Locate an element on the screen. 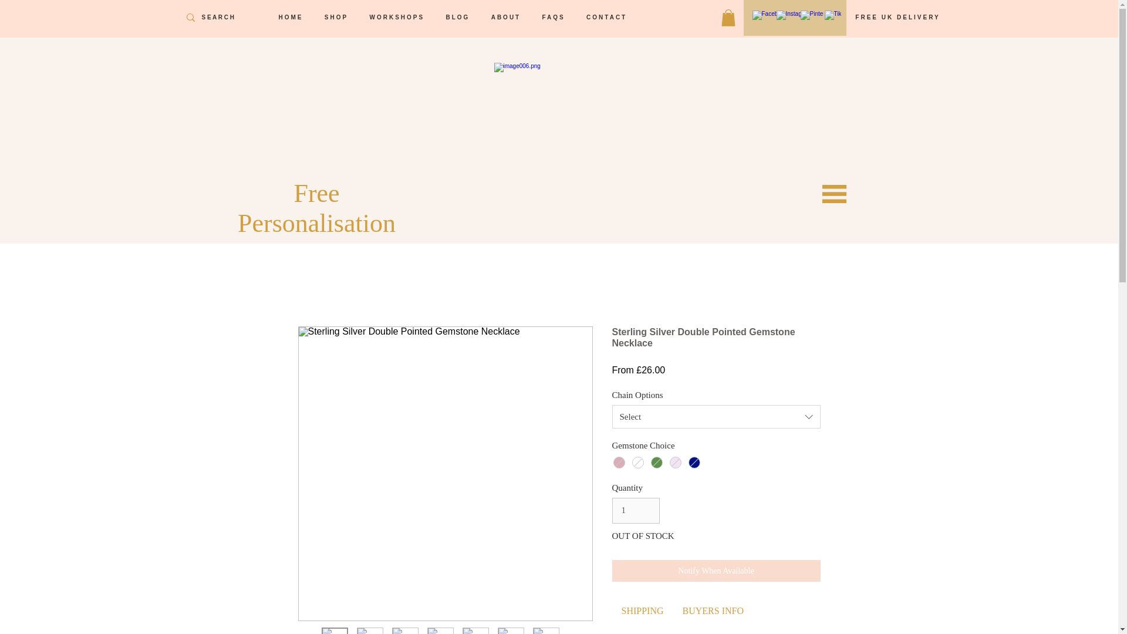  FAQS is located at coordinates (556, 18).